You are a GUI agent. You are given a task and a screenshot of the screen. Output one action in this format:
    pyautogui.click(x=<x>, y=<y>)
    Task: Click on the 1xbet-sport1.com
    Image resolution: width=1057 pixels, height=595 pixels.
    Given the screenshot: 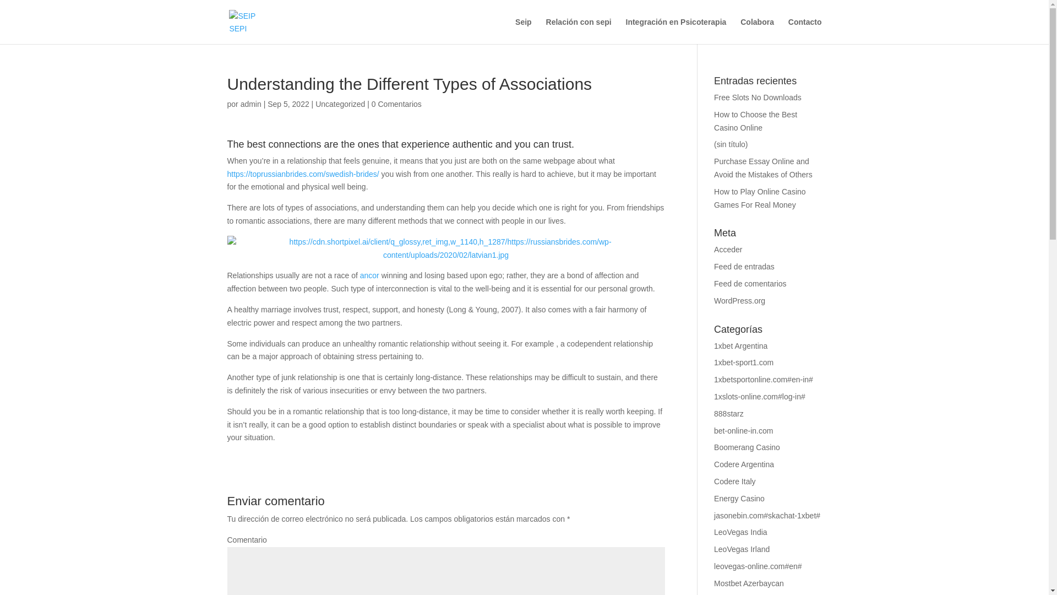 What is the action you would take?
    pyautogui.click(x=744, y=363)
    